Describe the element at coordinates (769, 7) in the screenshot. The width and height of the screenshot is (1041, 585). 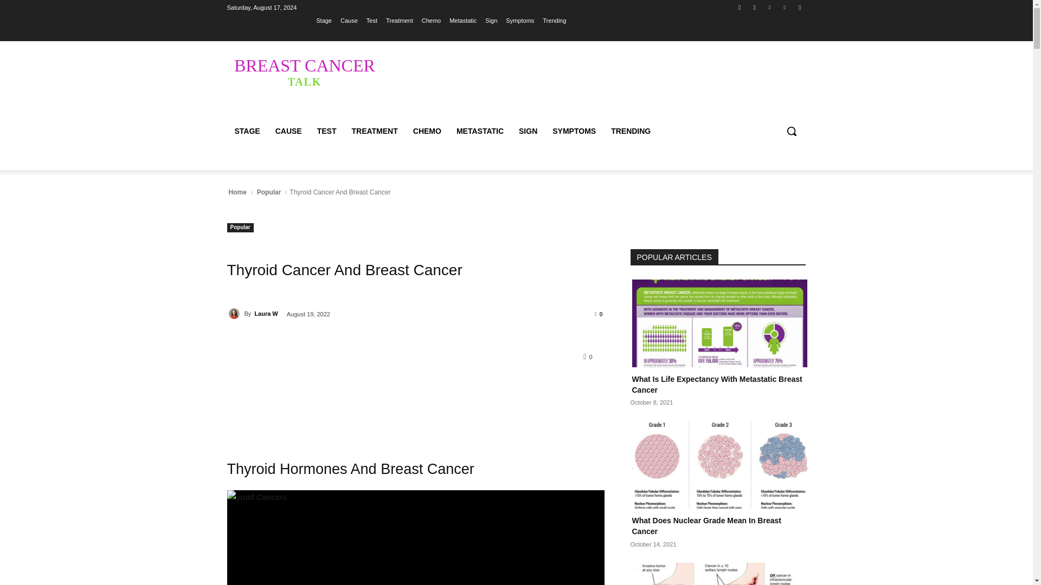
I see `Twitter` at that location.